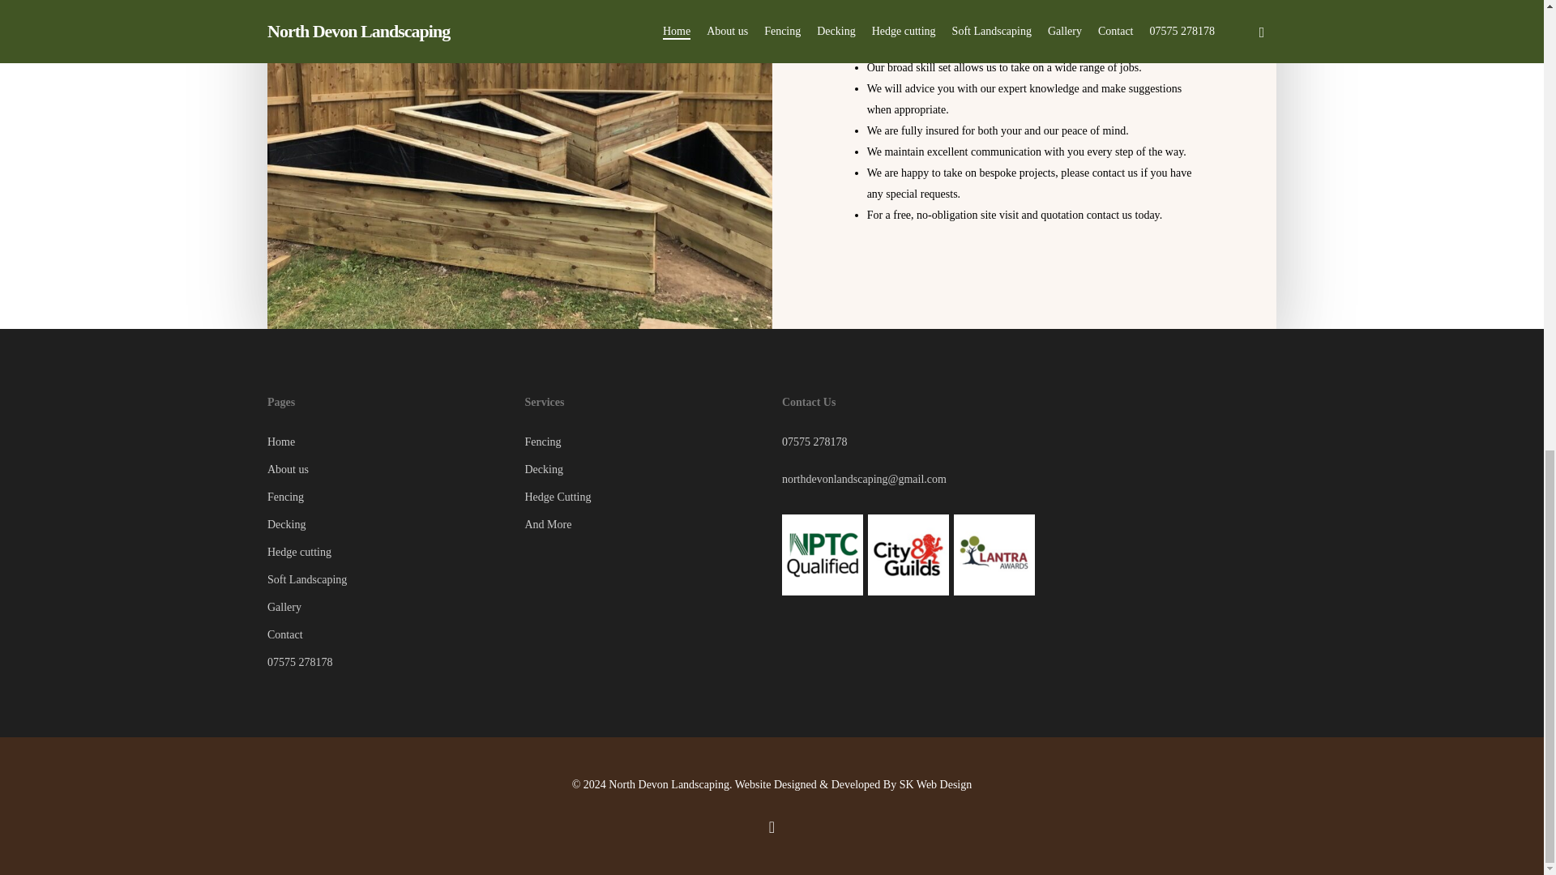  Describe the element at coordinates (386, 470) in the screenshot. I see `About us` at that location.